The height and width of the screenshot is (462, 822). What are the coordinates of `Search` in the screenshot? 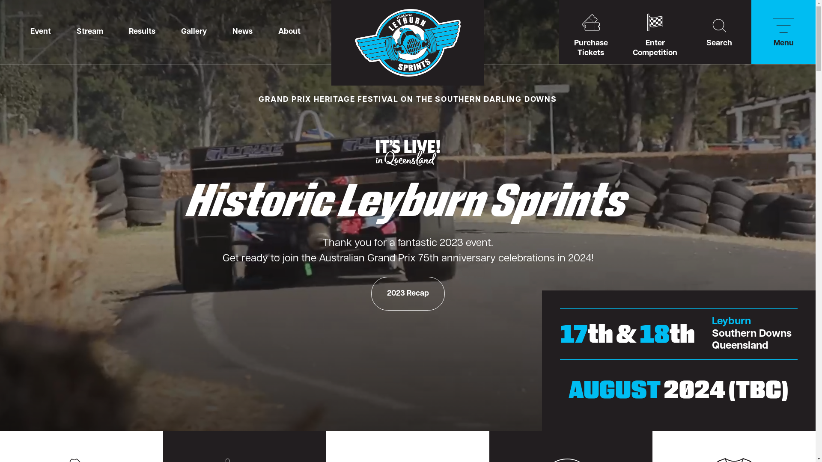 It's located at (719, 32).